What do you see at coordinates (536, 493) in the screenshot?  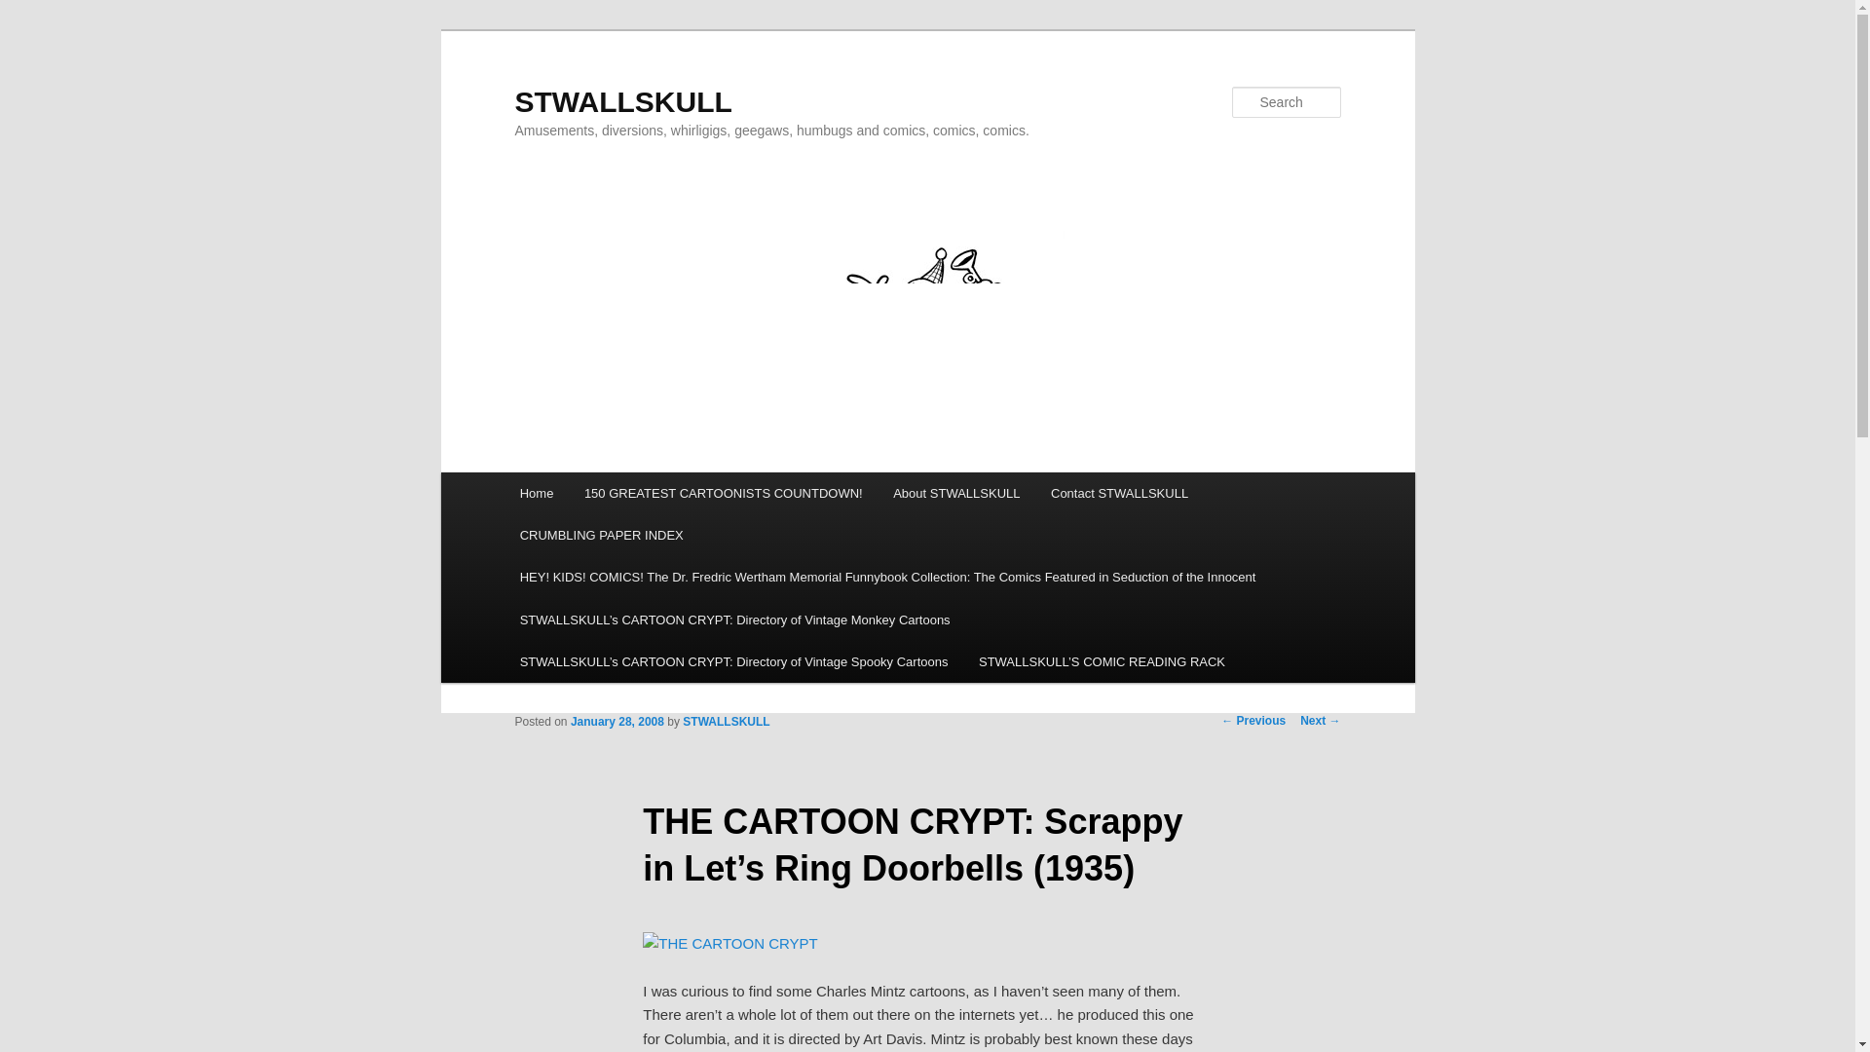 I see `Home` at bounding box center [536, 493].